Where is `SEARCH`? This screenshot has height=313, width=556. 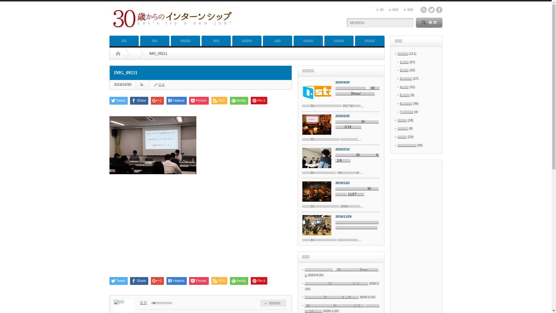
SEARCH is located at coordinates (429, 23).